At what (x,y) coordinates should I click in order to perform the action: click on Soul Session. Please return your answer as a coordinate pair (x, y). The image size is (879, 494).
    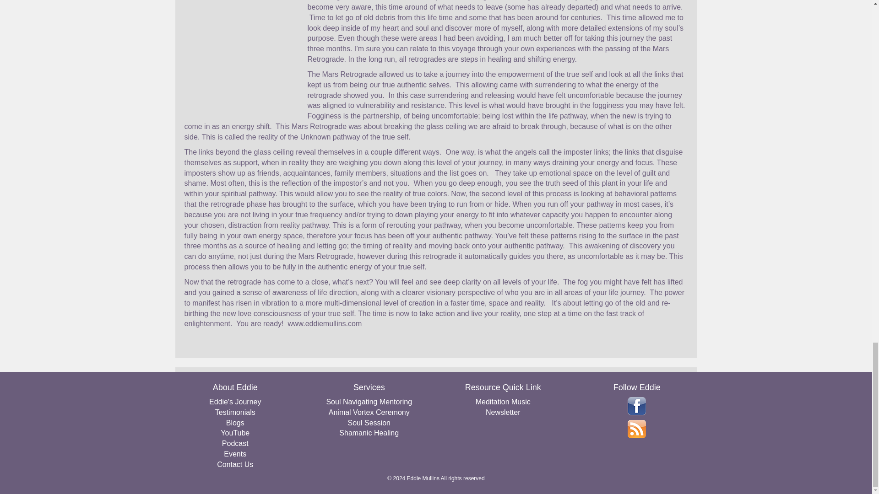
    Looking at the image, I should click on (369, 423).